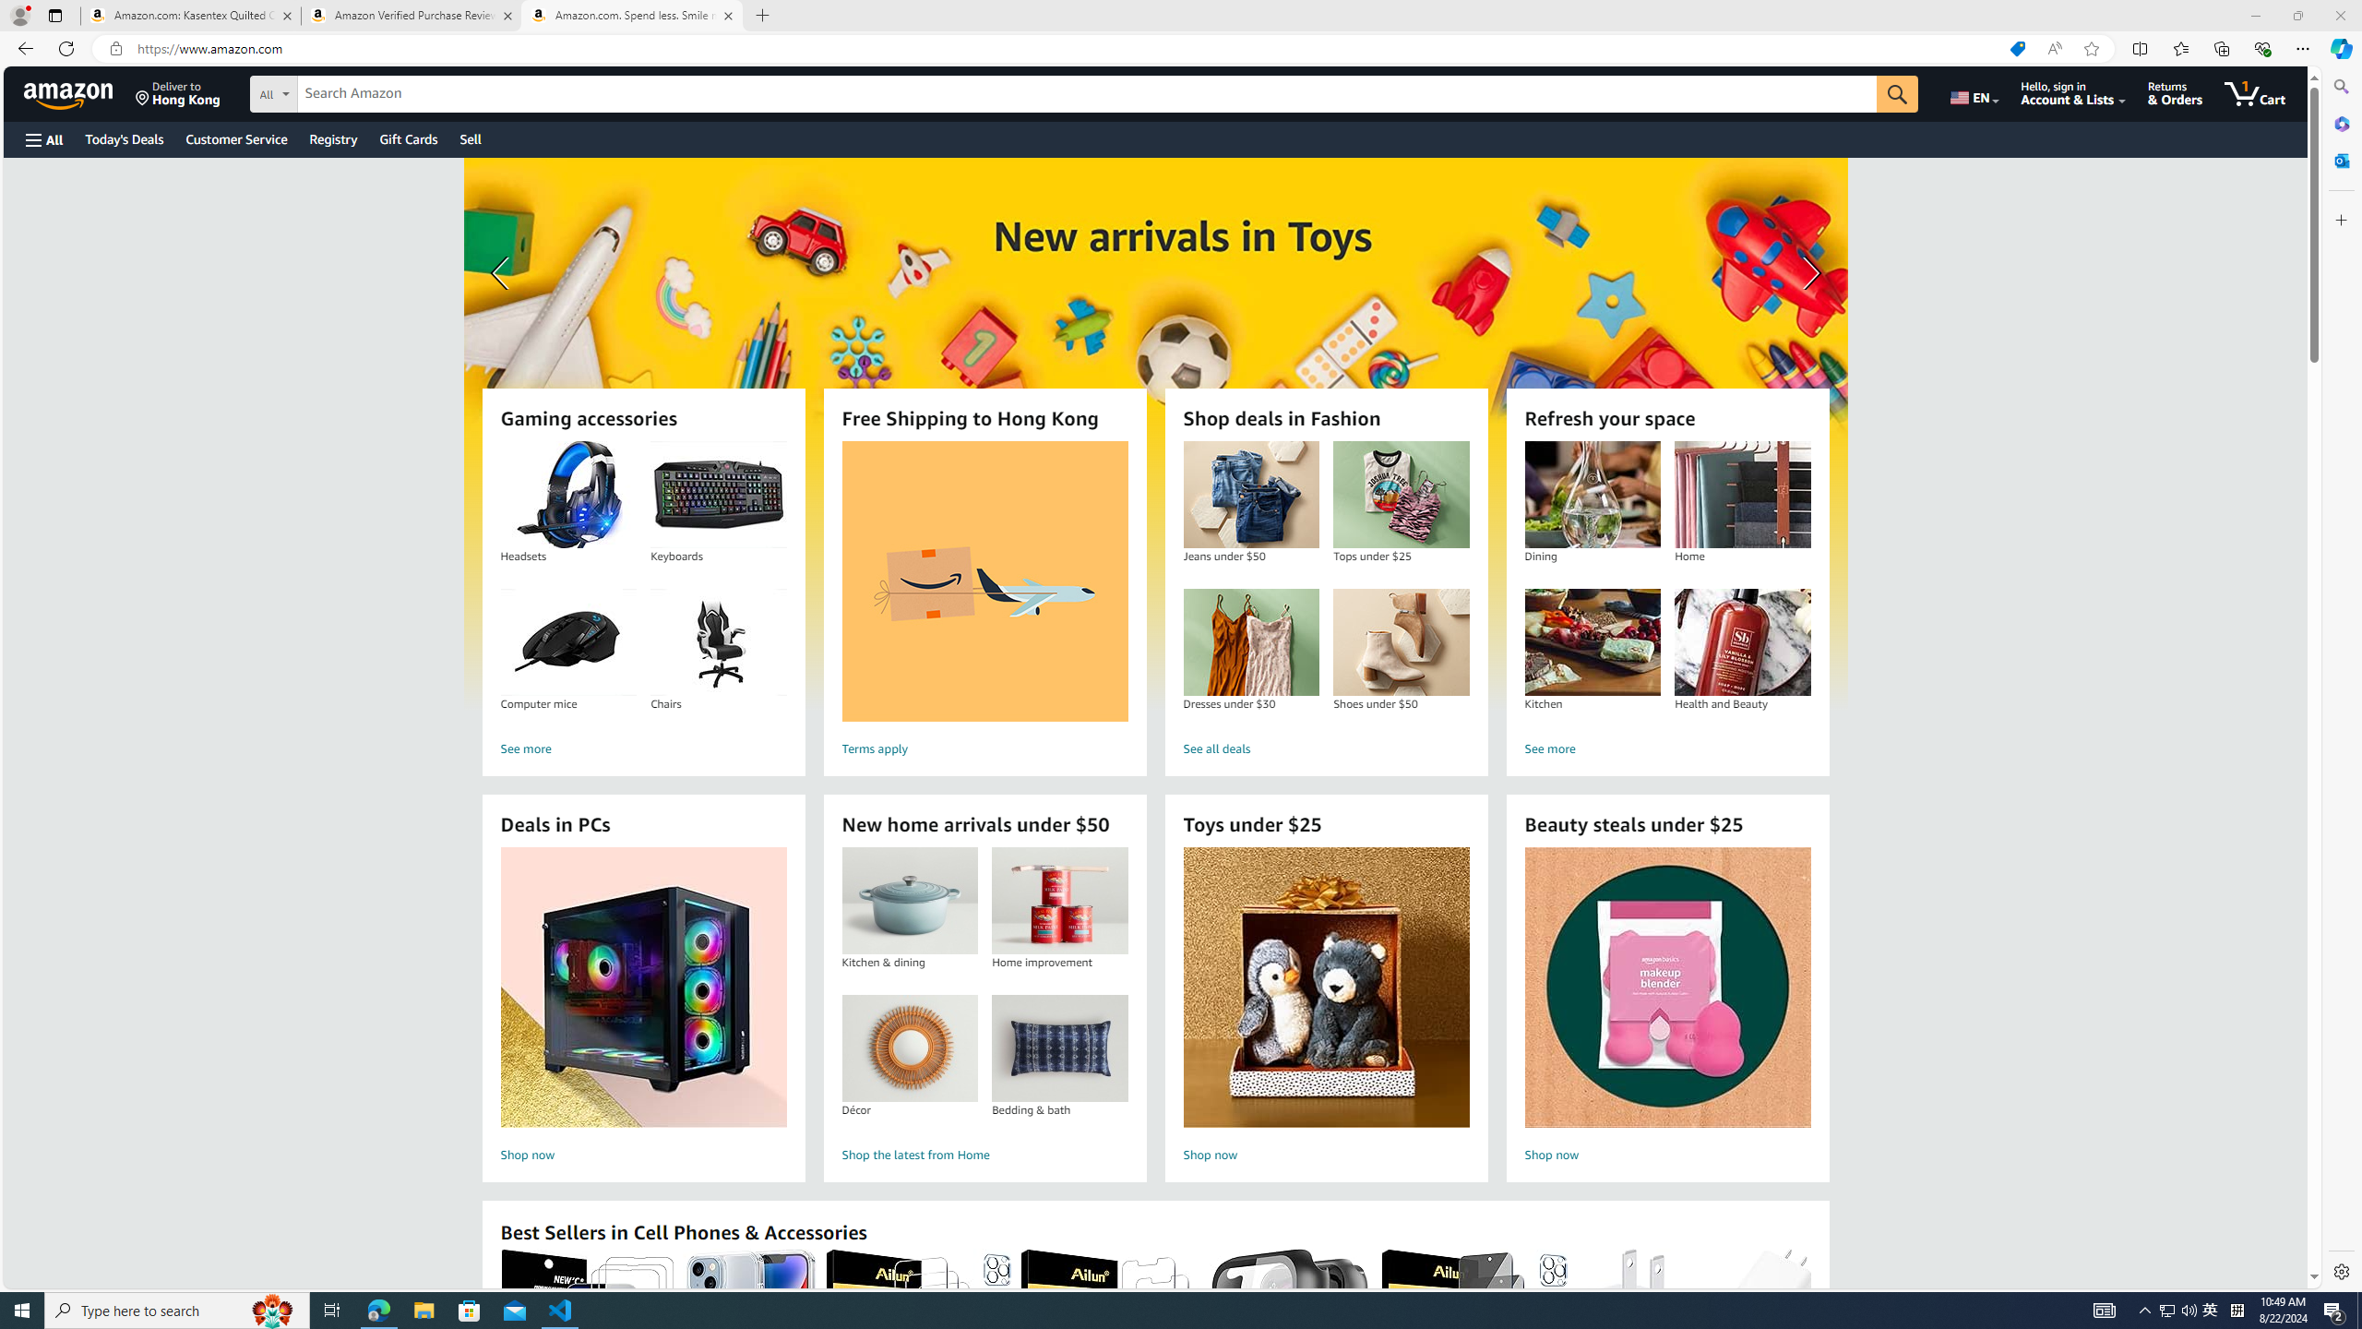 This screenshot has width=2362, height=1329. Describe the element at coordinates (1250, 495) in the screenshot. I see `Jeans under $50` at that location.